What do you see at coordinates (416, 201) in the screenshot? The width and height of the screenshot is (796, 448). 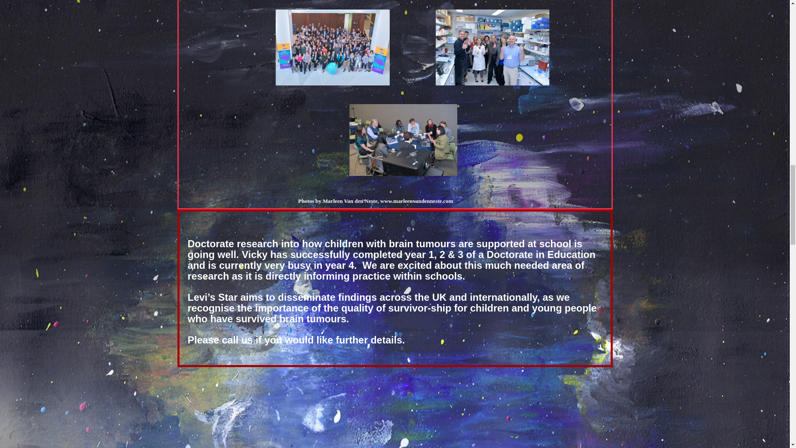 I see `www.marleenvandenneste.com` at bounding box center [416, 201].